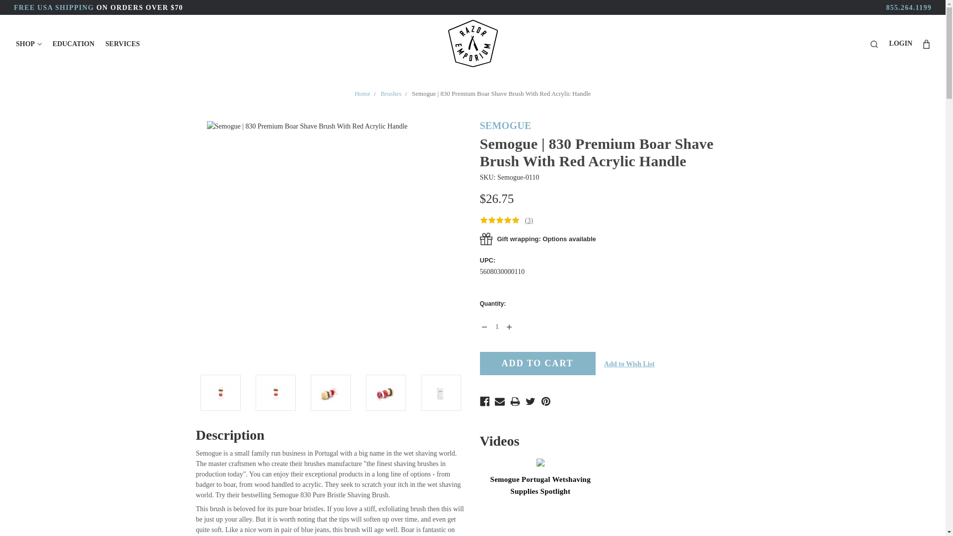  Describe the element at coordinates (29, 44) in the screenshot. I see `SHOP` at that location.